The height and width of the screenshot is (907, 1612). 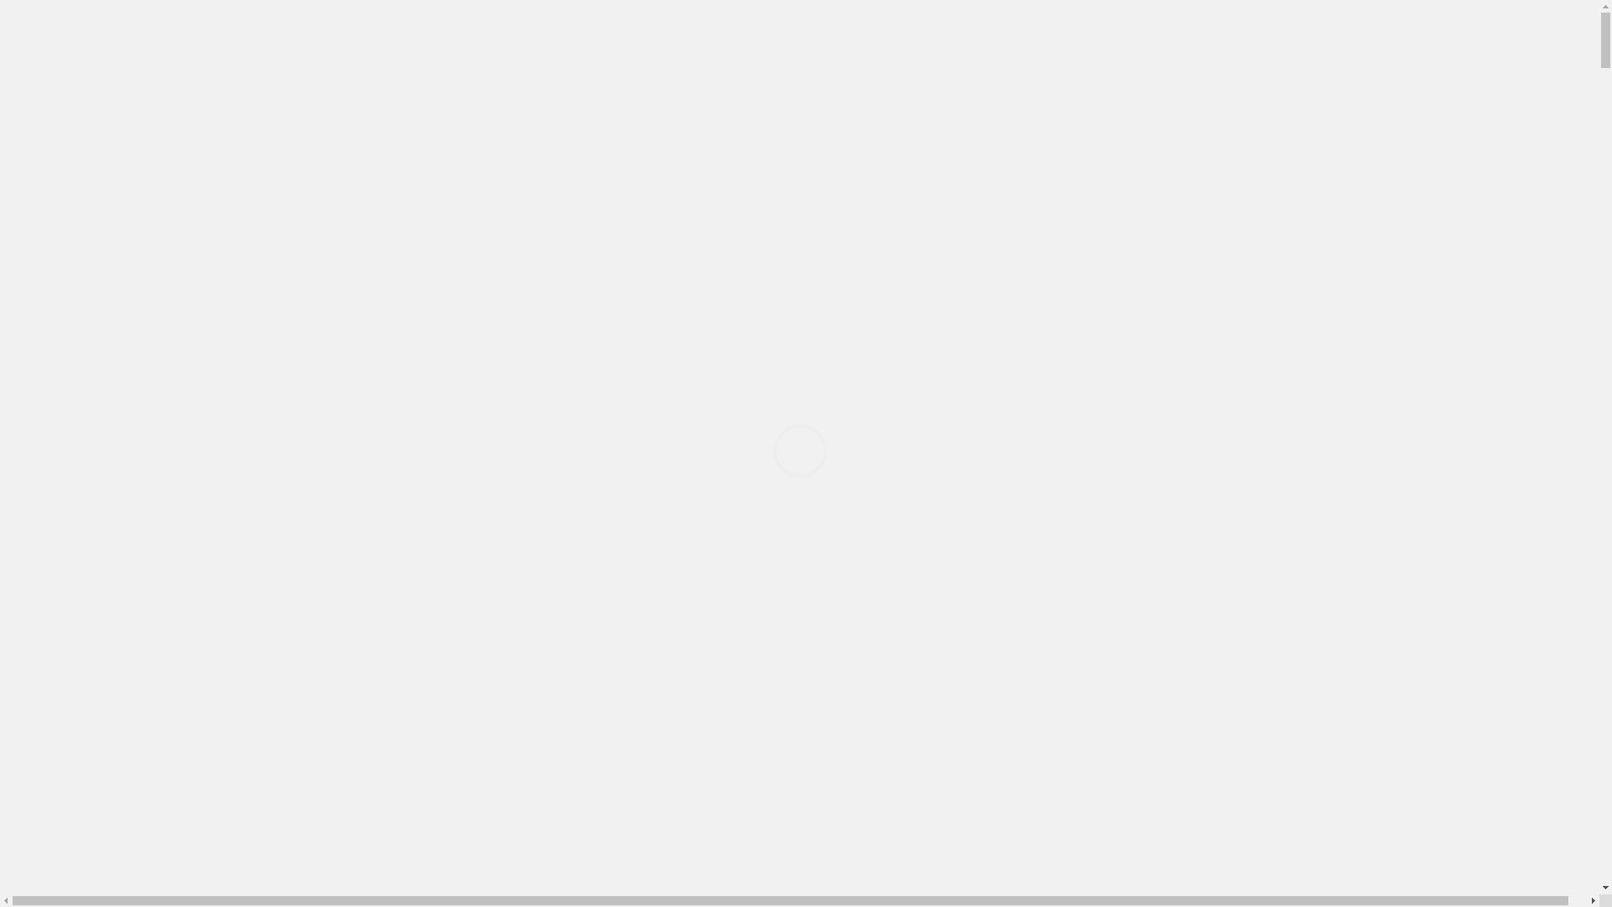 What do you see at coordinates (166, 314) in the screenshot?
I see `International Qurban Organisation` at bounding box center [166, 314].